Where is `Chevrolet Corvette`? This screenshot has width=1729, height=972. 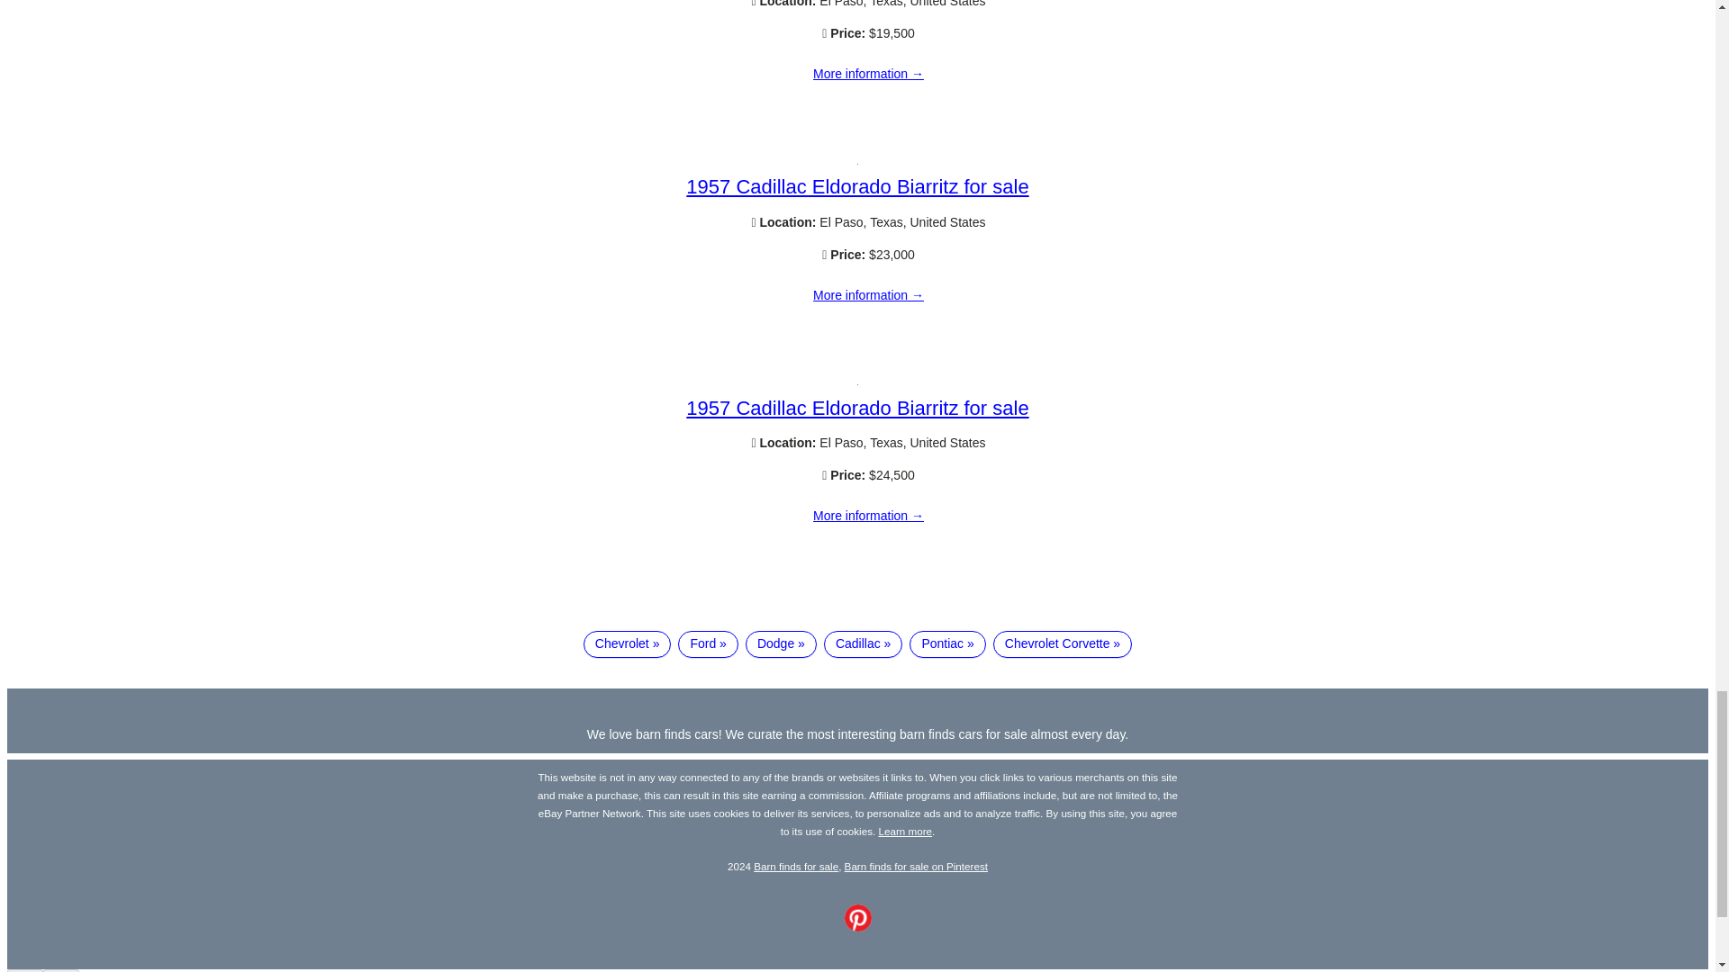 Chevrolet Corvette is located at coordinates (1063, 644).